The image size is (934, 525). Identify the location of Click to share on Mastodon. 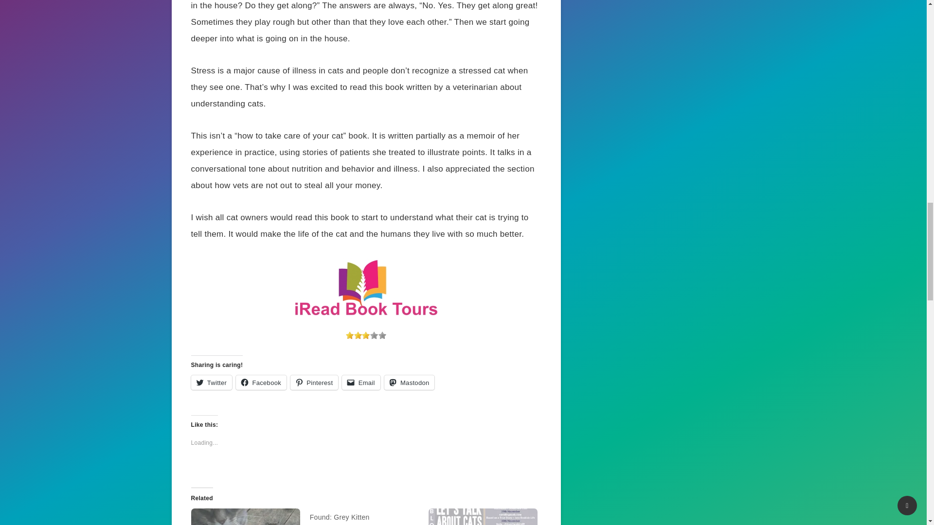
(410, 383).